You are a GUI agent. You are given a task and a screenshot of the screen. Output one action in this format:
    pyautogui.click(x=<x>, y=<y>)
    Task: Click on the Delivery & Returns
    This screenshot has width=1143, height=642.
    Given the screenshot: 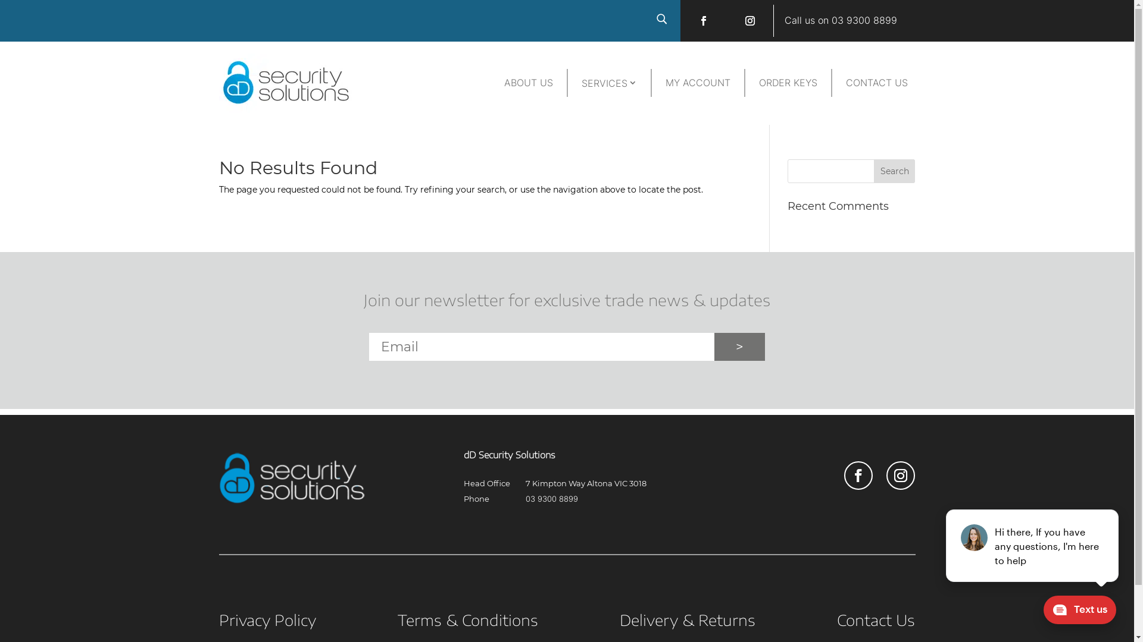 What is the action you would take?
    pyautogui.click(x=688, y=622)
    